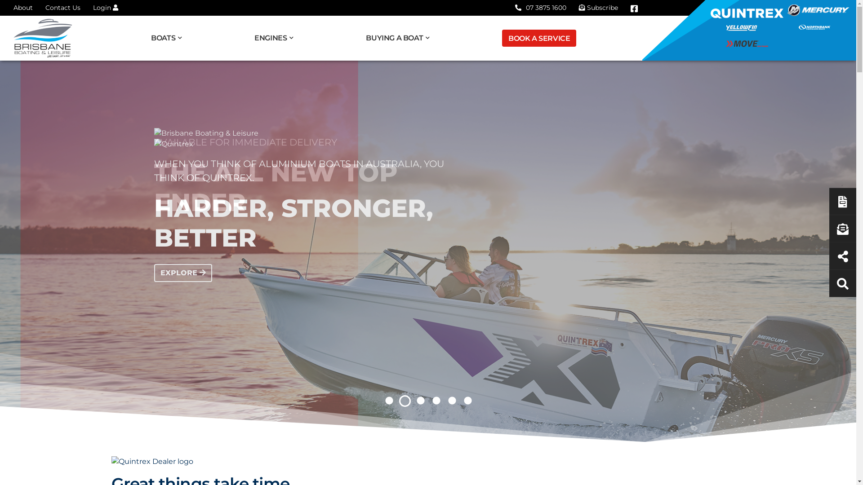 This screenshot has height=485, width=863. I want to click on 5, so click(451, 401).